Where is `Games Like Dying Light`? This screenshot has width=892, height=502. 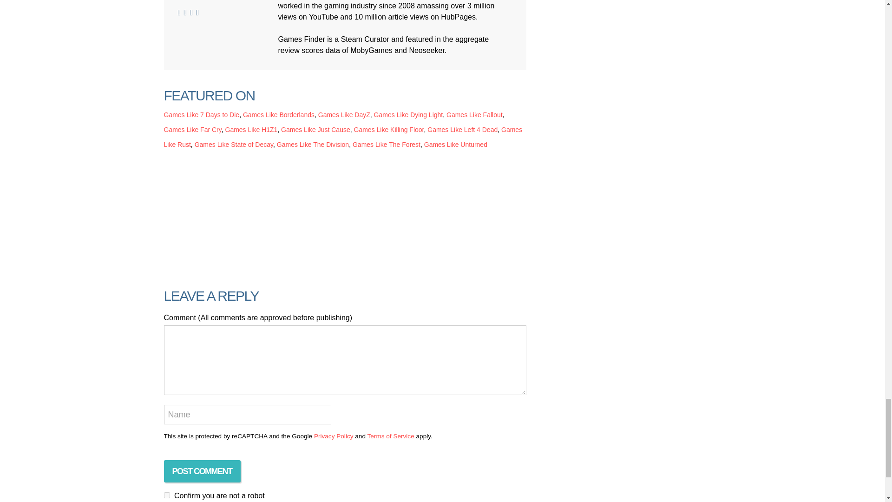
Games Like Dying Light is located at coordinates (408, 114).